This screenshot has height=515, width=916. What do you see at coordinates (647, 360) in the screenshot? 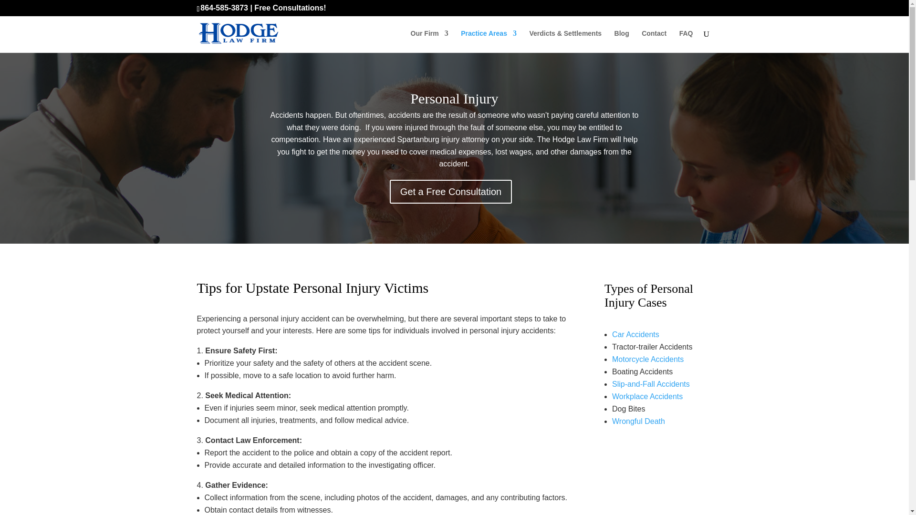
I see `Motorcycle Accidents` at bounding box center [647, 360].